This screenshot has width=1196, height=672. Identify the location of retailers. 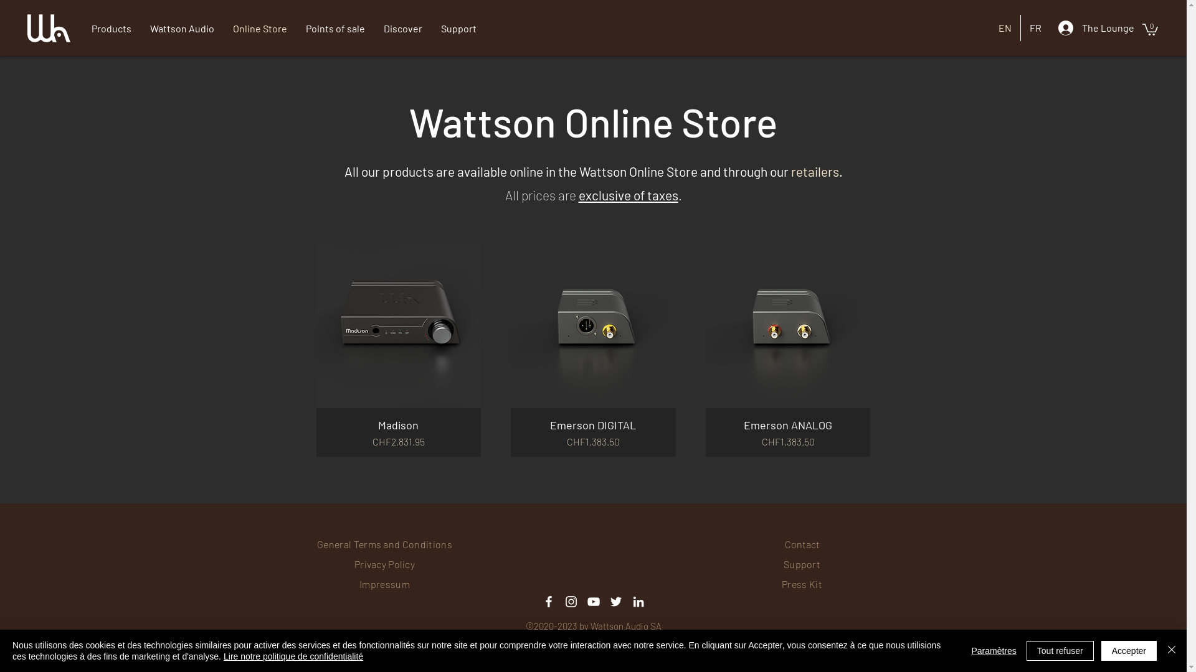
(815, 172).